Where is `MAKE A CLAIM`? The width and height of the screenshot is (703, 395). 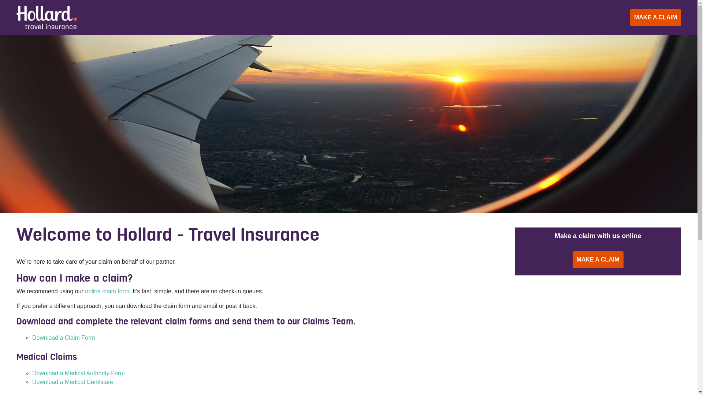 MAKE A CLAIM is located at coordinates (598, 260).